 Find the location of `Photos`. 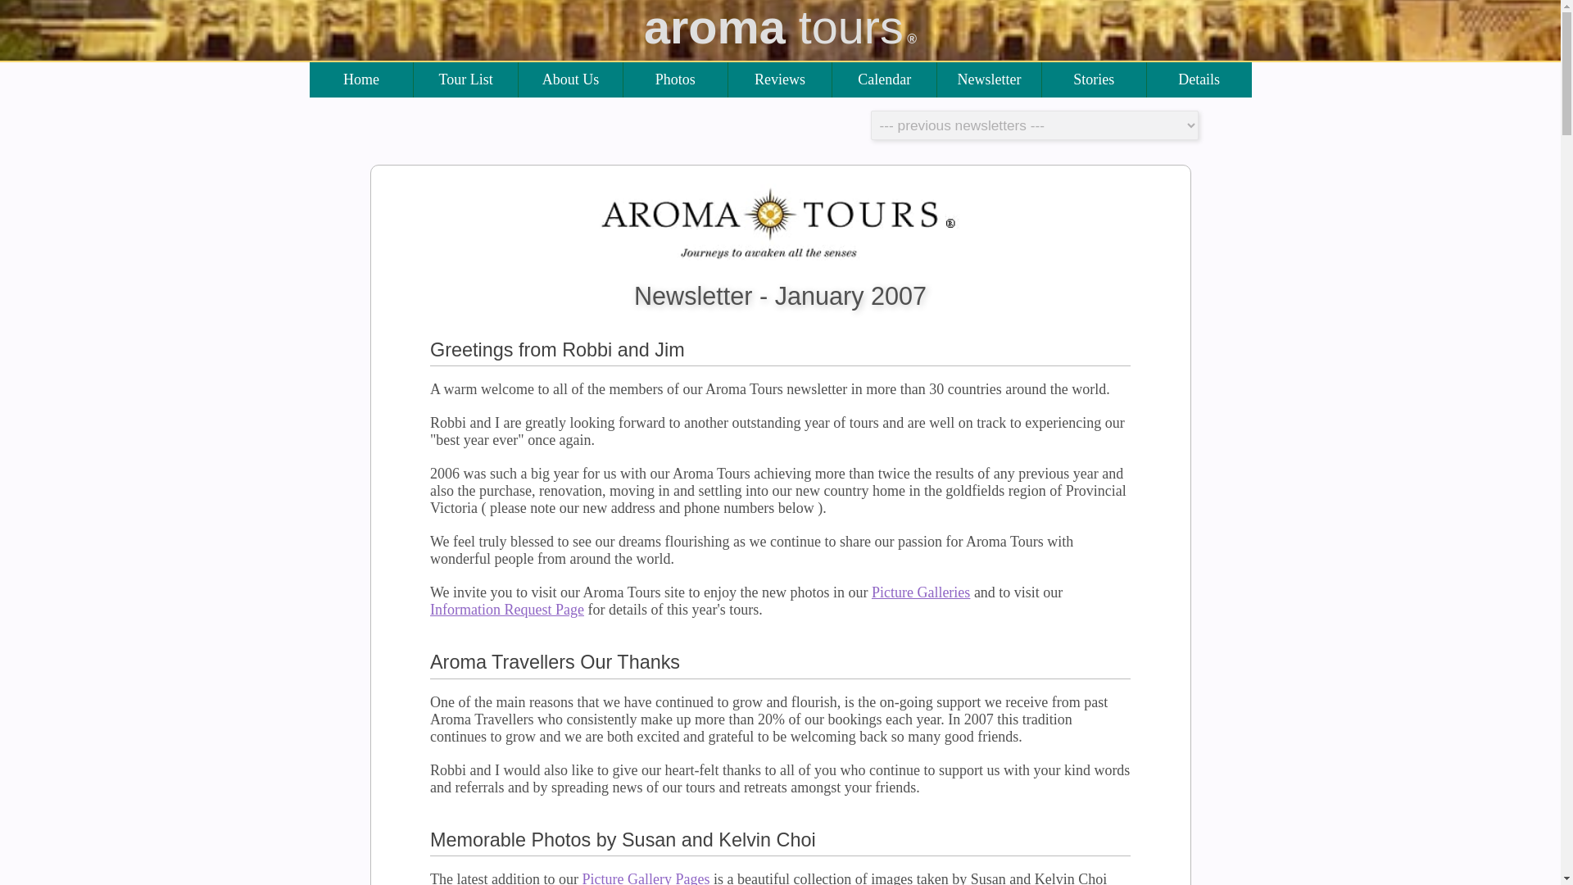

Photos is located at coordinates (675, 79).